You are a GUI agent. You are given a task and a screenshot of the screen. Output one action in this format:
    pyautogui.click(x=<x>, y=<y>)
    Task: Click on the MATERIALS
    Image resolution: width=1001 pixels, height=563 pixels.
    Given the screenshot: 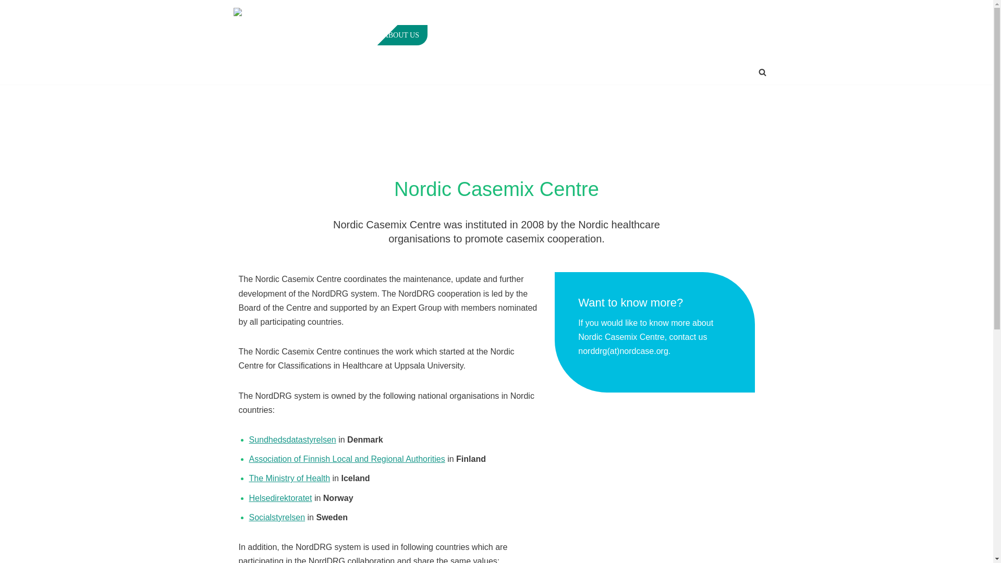 What is the action you would take?
    pyautogui.click(x=646, y=35)
    